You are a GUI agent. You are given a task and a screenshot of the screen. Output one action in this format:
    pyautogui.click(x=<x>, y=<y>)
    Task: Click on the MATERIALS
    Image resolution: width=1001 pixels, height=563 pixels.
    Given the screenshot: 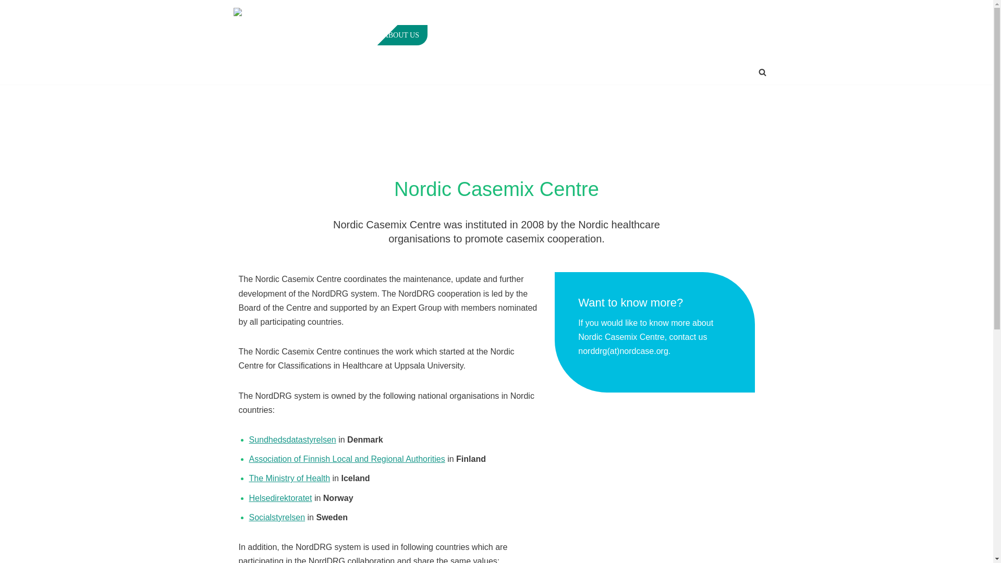 What is the action you would take?
    pyautogui.click(x=646, y=35)
    